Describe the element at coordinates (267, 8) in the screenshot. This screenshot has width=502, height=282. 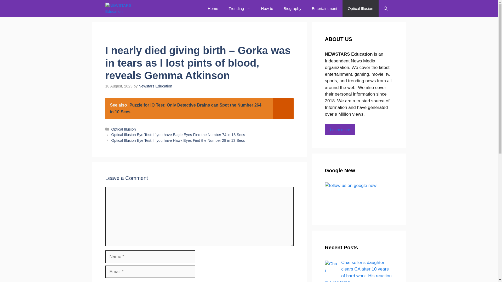
I see `How to` at that location.